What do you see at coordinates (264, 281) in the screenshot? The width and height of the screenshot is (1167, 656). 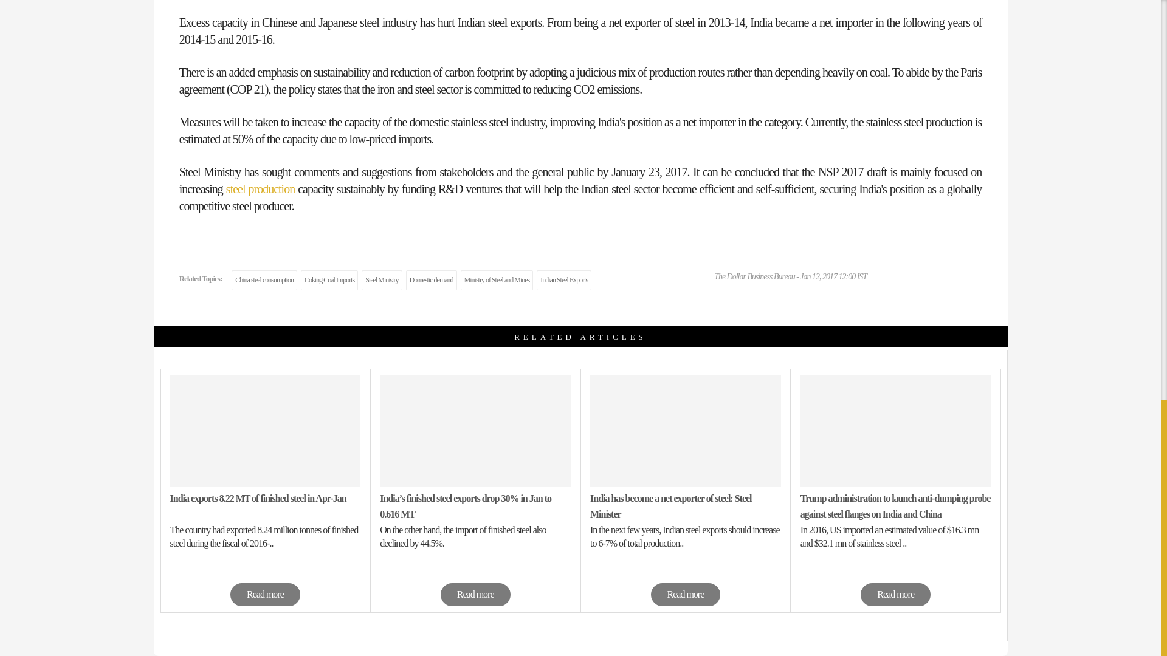 I see `China steel consumption` at bounding box center [264, 281].